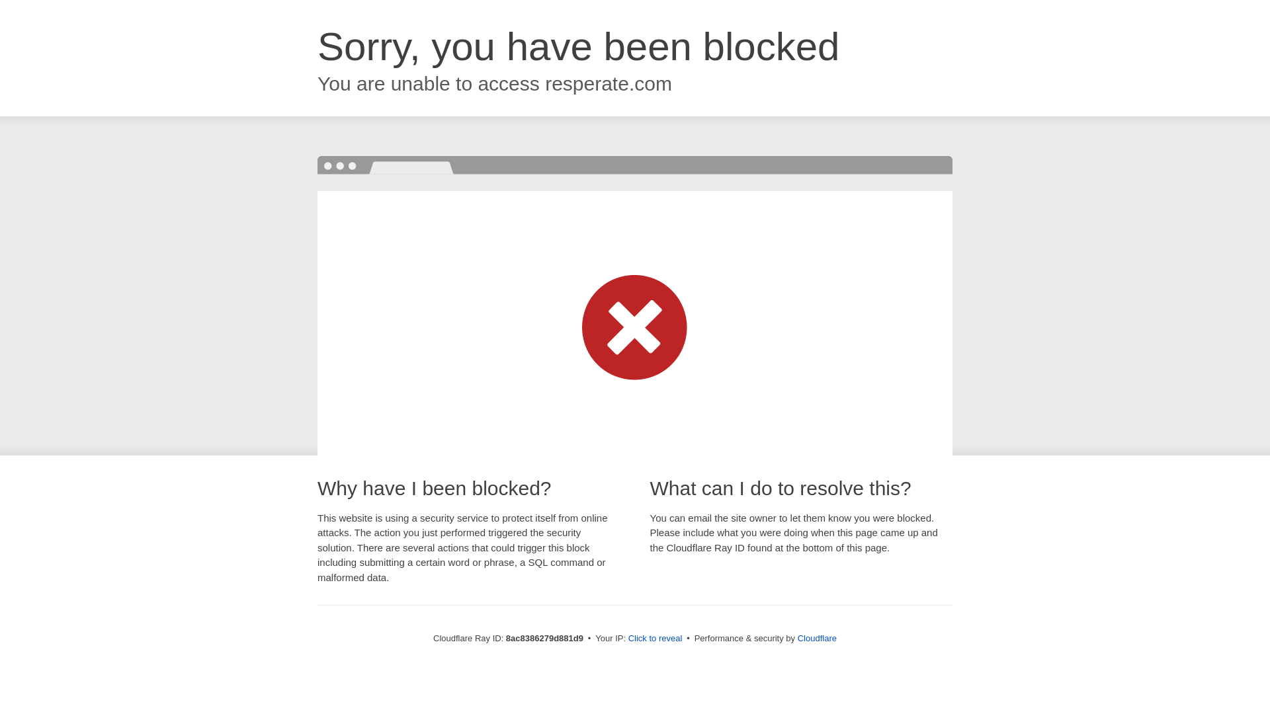  I want to click on Click to reveal, so click(656, 639).